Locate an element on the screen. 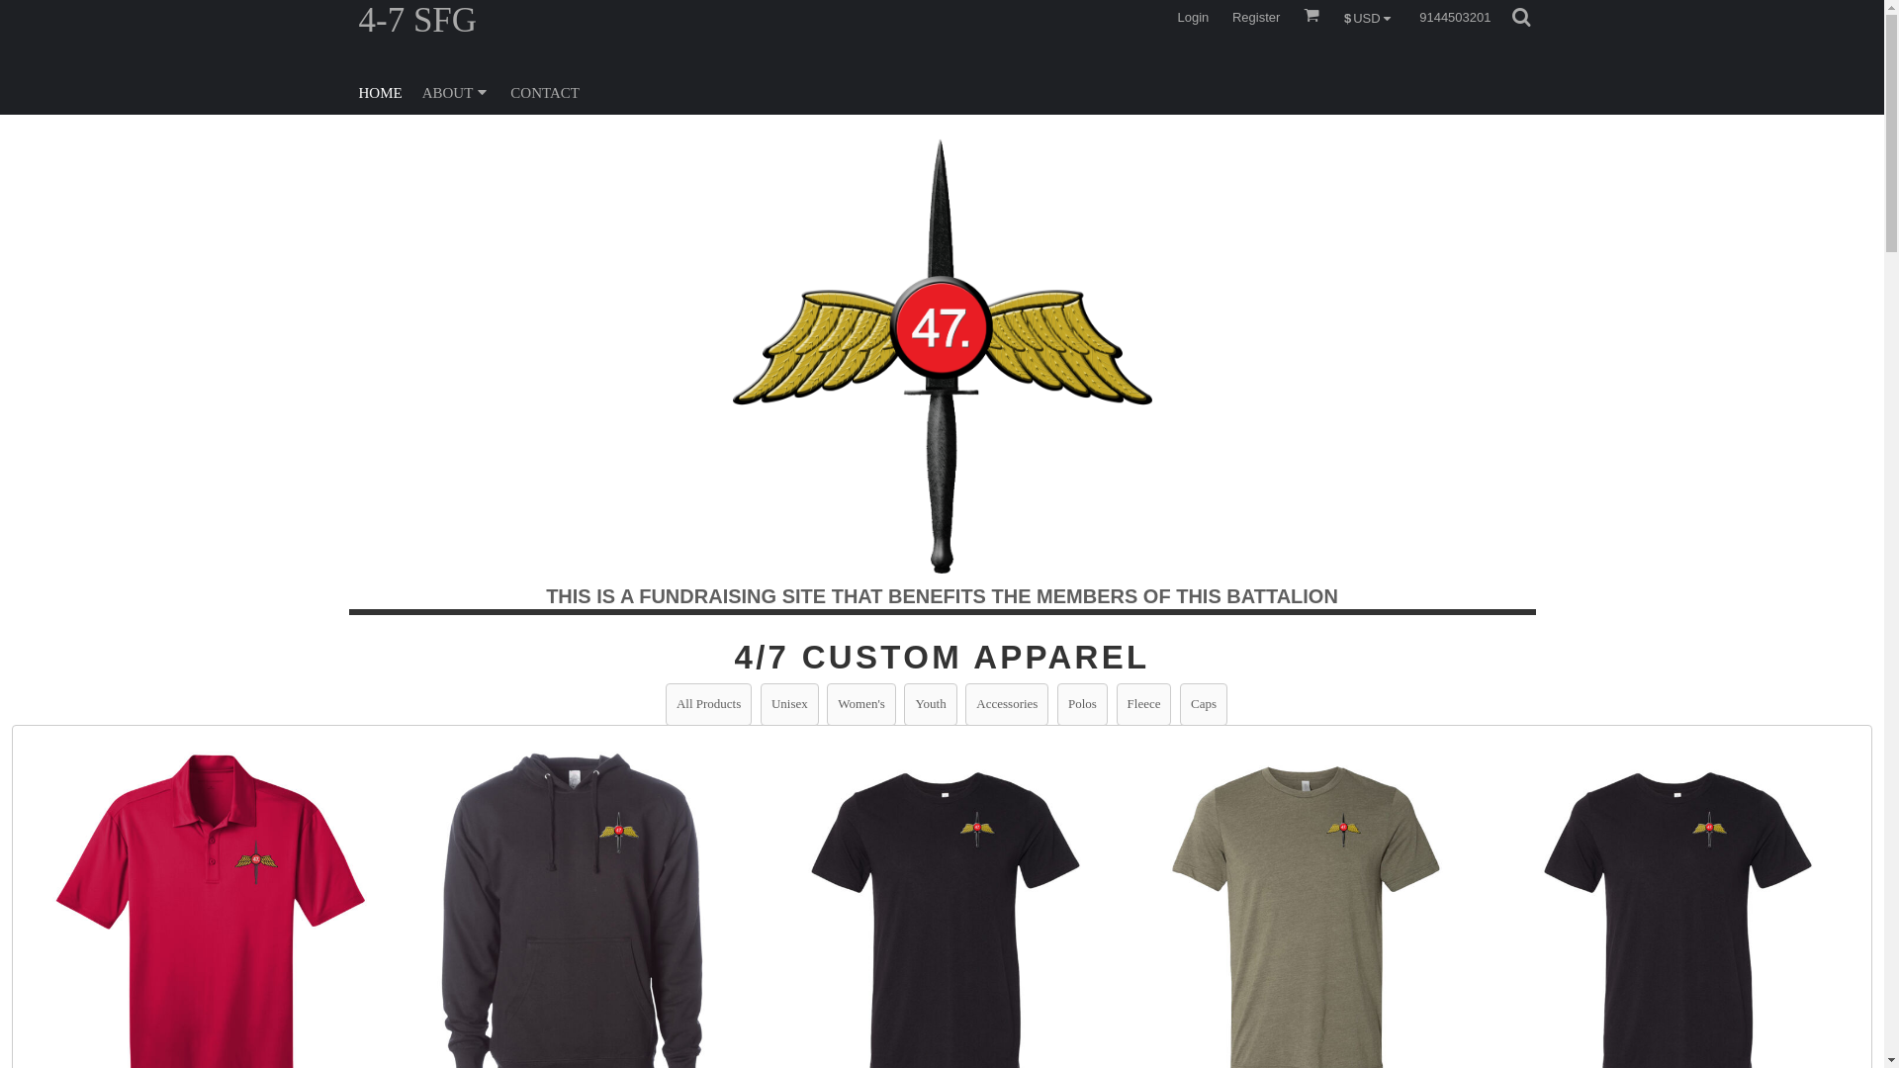  CONTACT is located at coordinates (545, 92).